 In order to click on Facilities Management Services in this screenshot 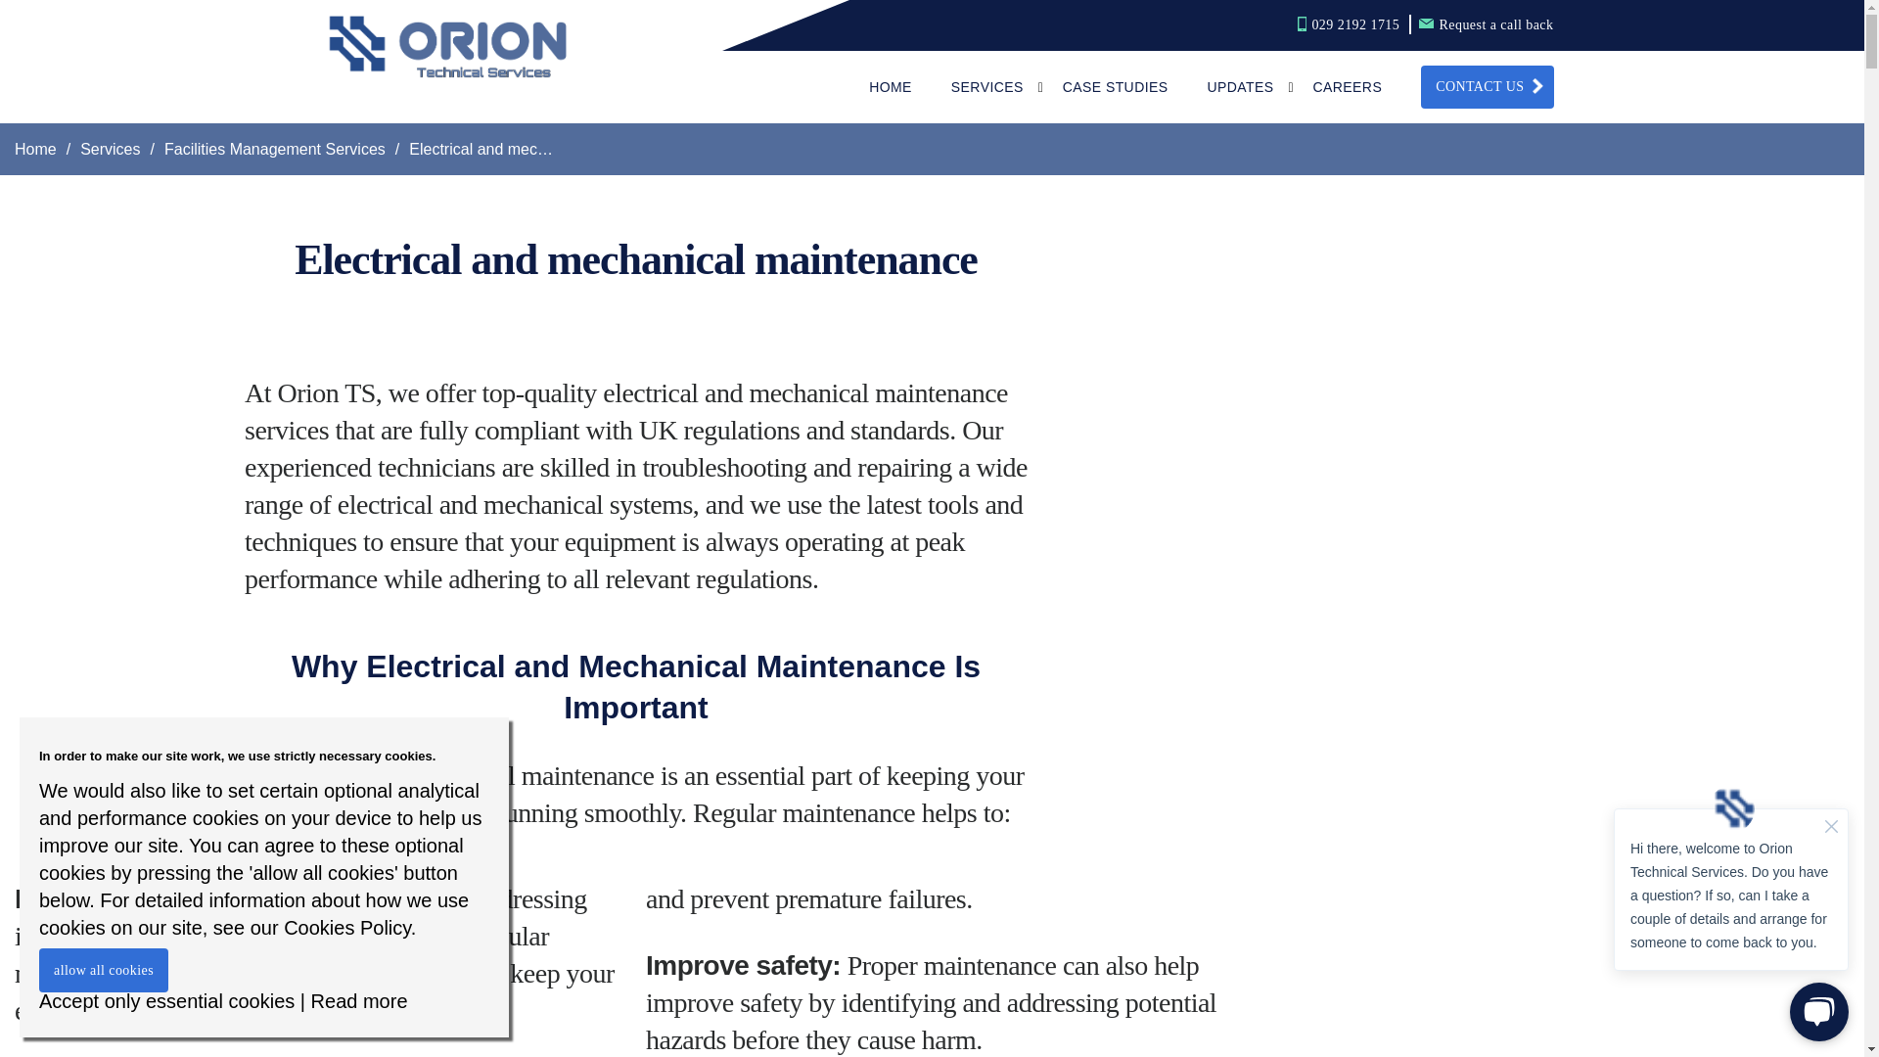, I will do `click(274, 149)`.